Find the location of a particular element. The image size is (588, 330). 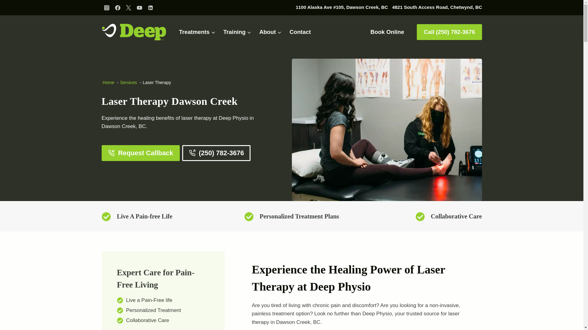

Treatments is located at coordinates (197, 32).